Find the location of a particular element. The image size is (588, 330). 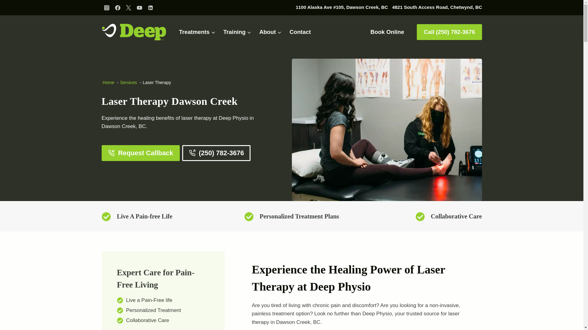

Treatments is located at coordinates (197, 32).